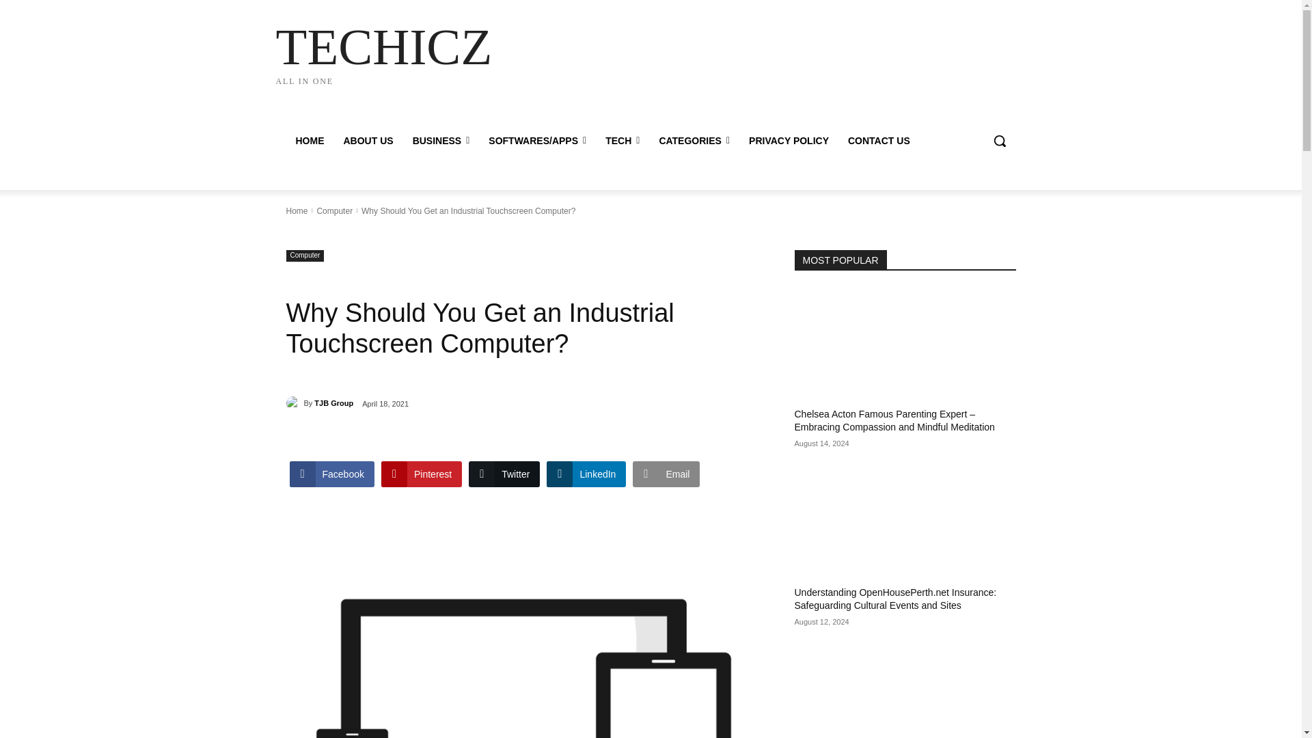  What do you see at coordinates (383, 52) in the screenshot?
I see `HOME` at bounding box center [383, 52].